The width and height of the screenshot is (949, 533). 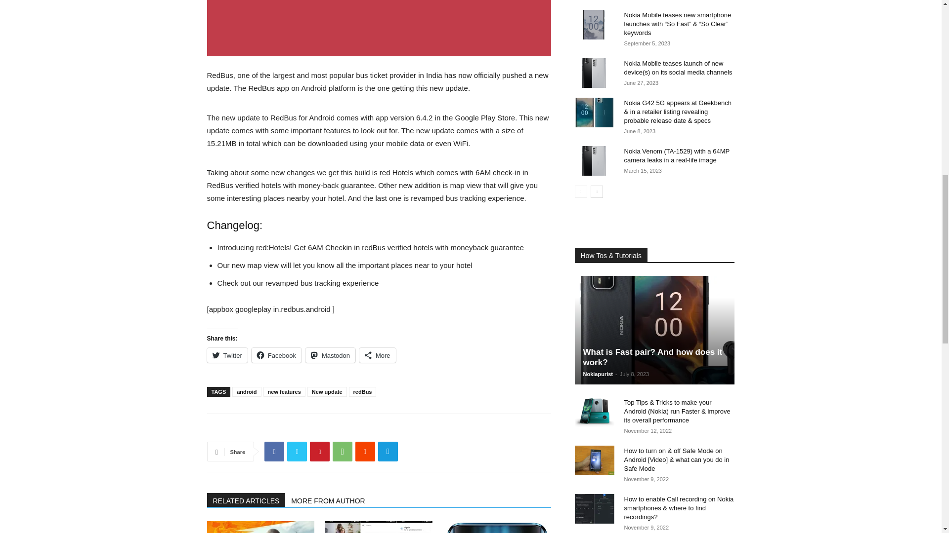 I want to click on Click to share on Facebook, so click(x=276, y=355).